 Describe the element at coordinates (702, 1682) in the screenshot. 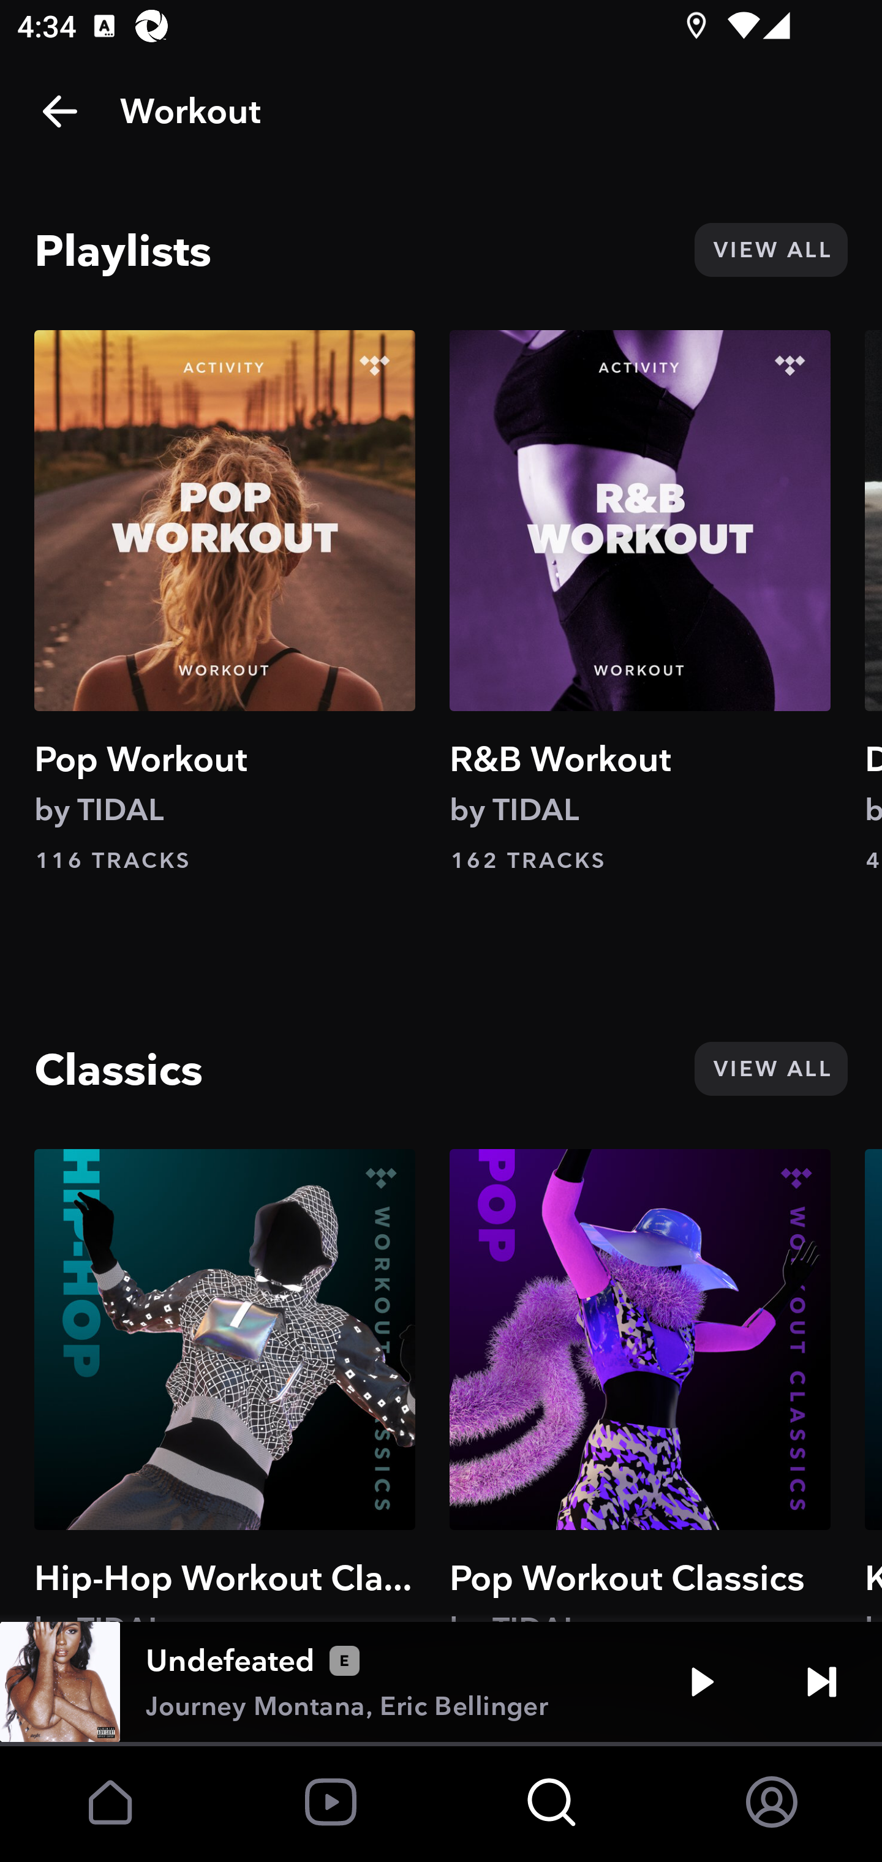

I see `Play` at that location.